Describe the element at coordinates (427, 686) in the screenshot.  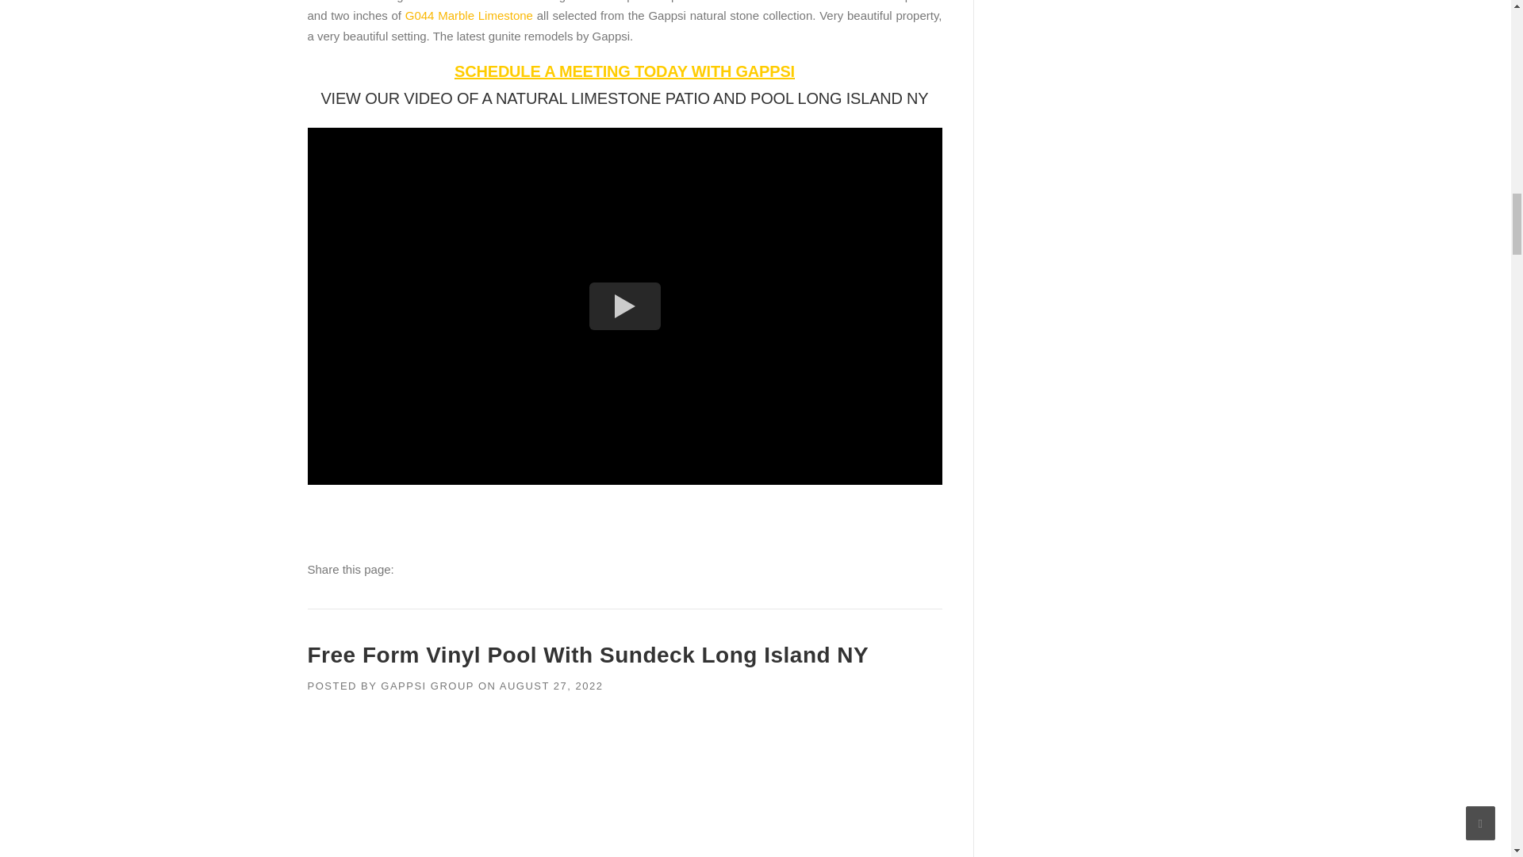
I see `GAPPSI GROUP` at that location.